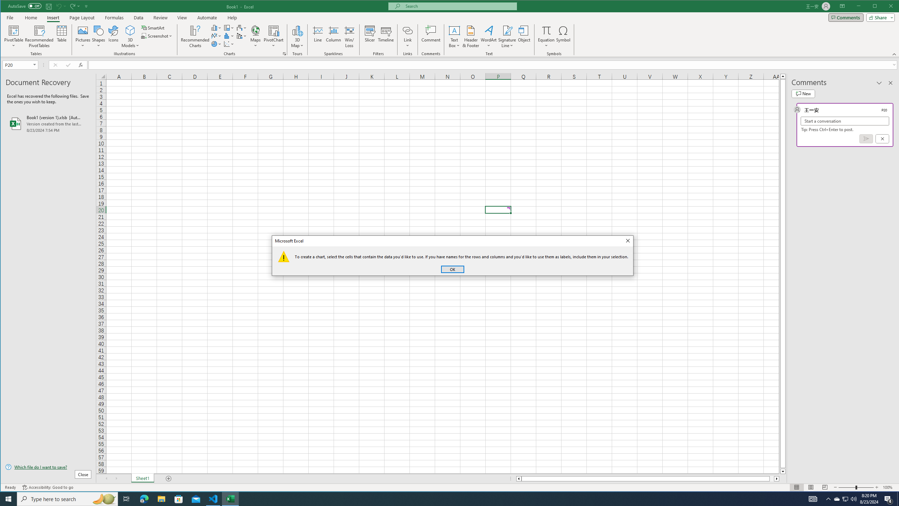 The height and width of the screenshot is (506, 899). I want to click on Screenshot, so click(157, 36).